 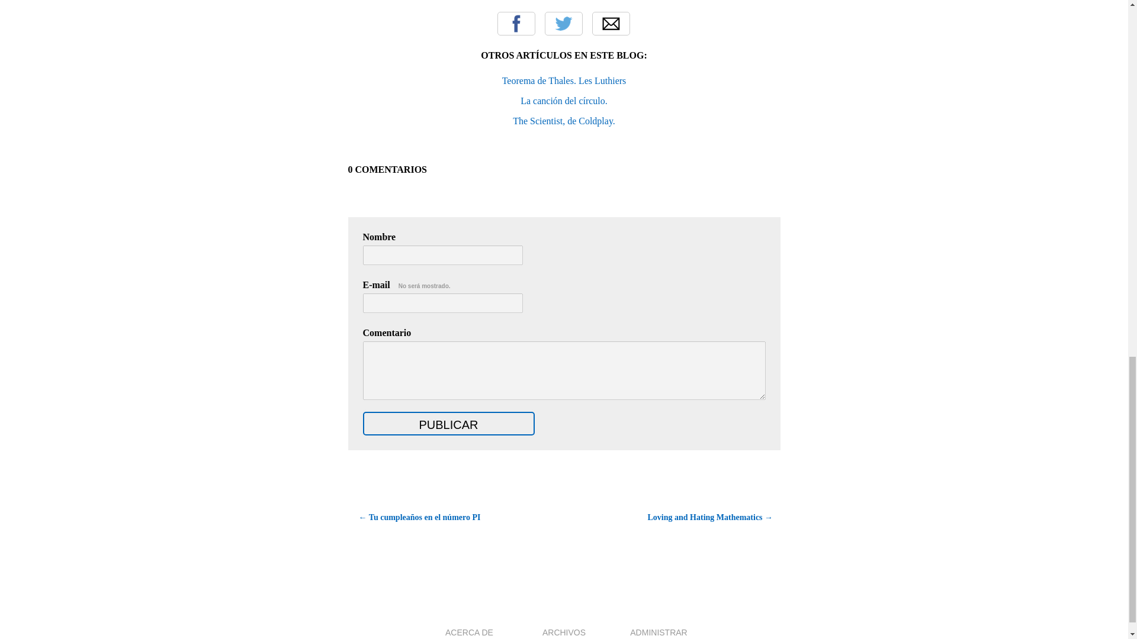 What do you see at coordinates (658, 632) in the screenshot?
I see `ADMINISTRAR` at bounding box center [658, 632].